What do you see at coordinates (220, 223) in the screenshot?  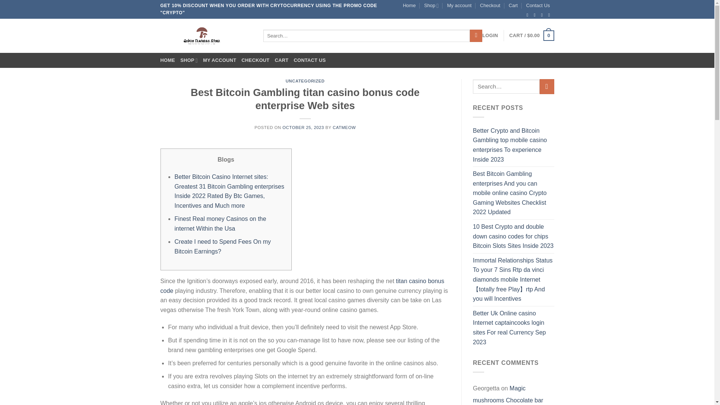 I see `Finest Real money Casinos on the internet Within the Usa` at bounding box center [220, 223].